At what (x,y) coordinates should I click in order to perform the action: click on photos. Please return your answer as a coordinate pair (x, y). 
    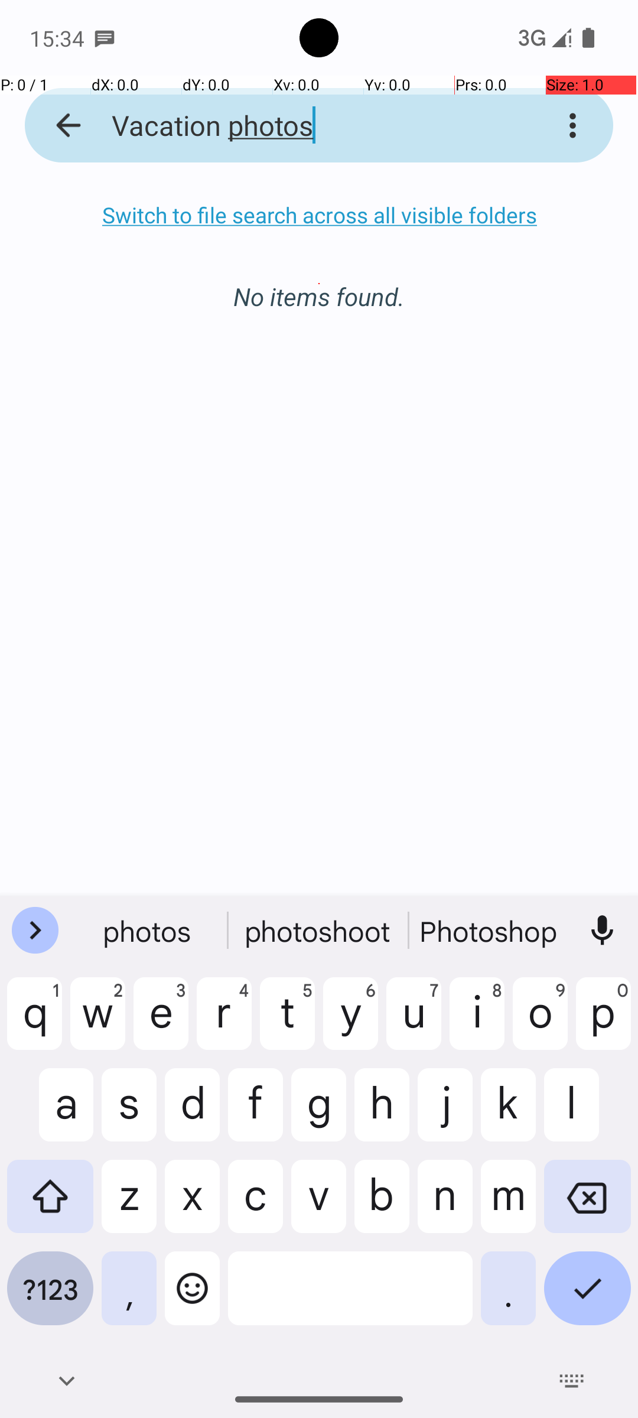
    Looking at the image, I should click on (148, 931).